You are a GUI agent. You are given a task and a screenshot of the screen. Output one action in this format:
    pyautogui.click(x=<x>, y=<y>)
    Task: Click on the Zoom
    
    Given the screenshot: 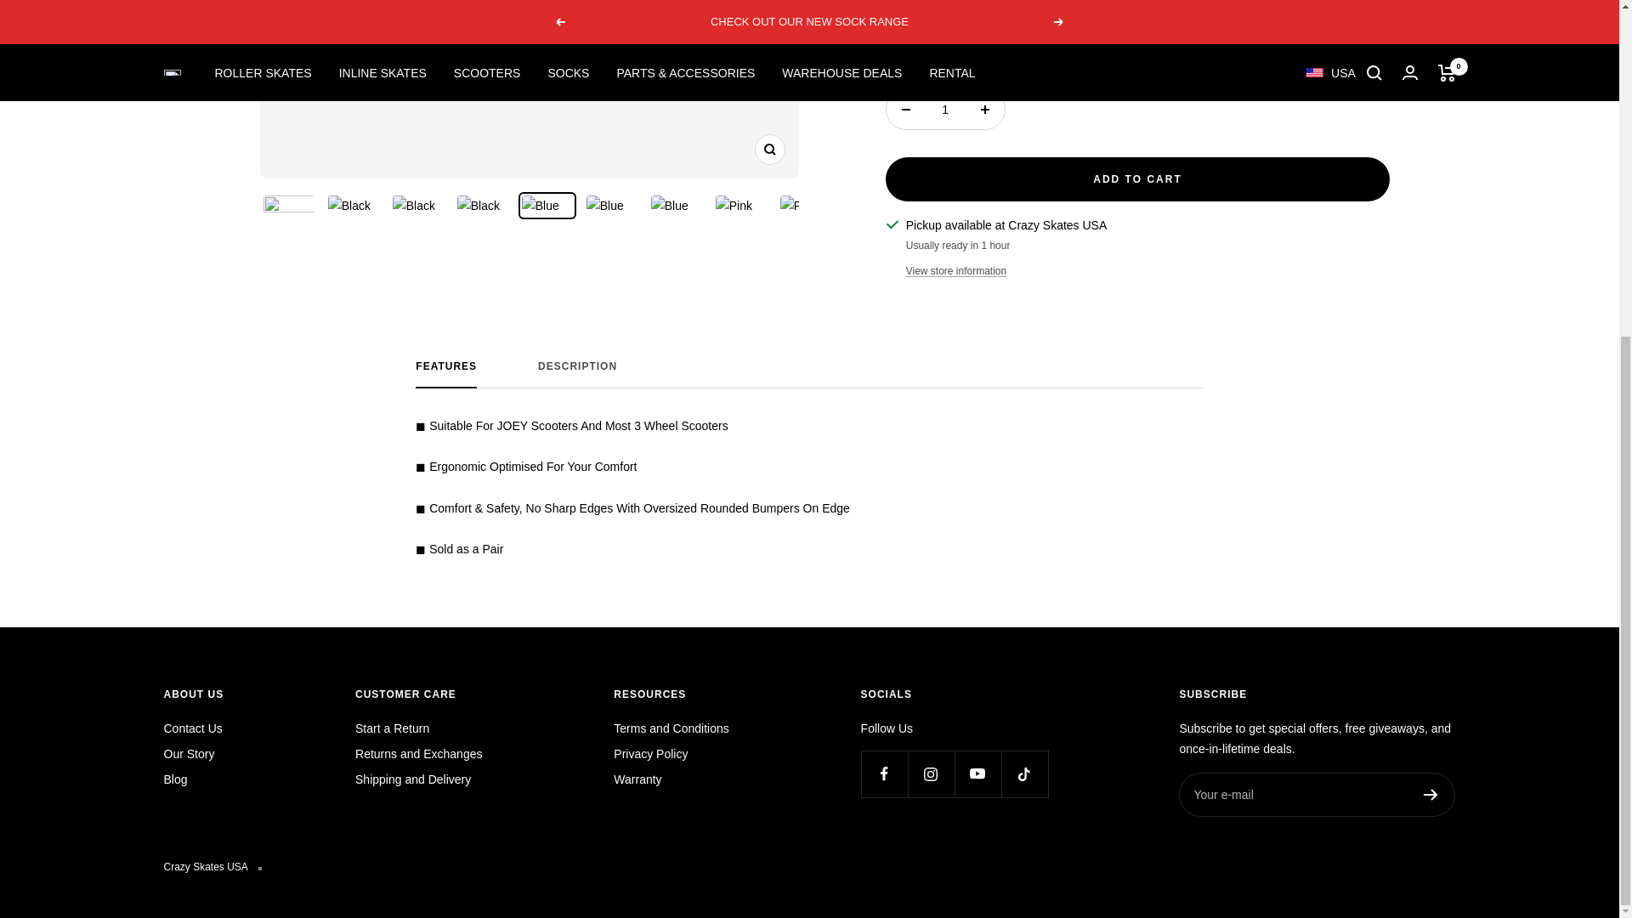 What is the action you would take?
    pyautogui.click(x=769, y=150)
    